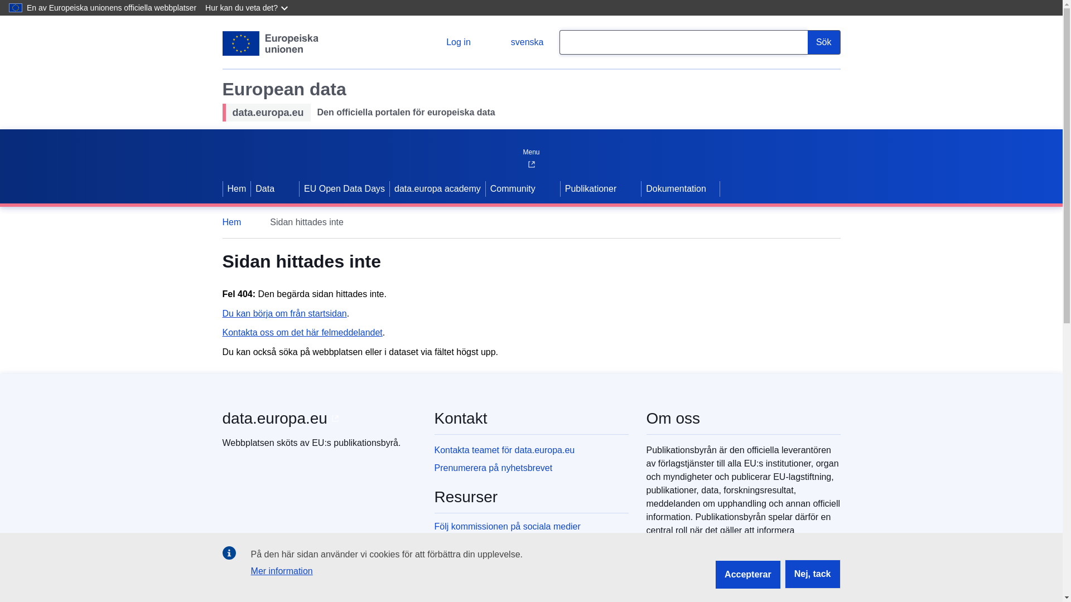 Image resolution: width=1071 pixels, height=602 pixels. Describe the element at coordinates (237, 222) in the screenshot. I see `Hem` at that location.